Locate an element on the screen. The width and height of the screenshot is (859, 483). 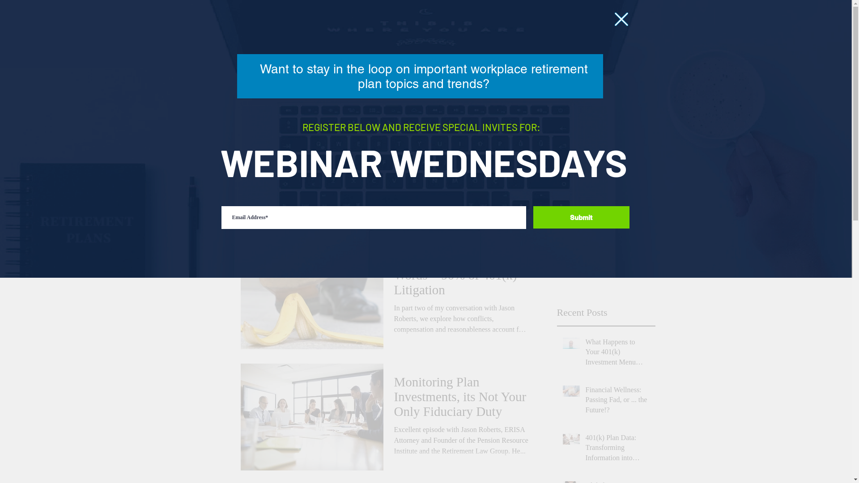
Three Not So Simple Words = 90% of 401(k) Litigation is located at coordinates (462, 278).